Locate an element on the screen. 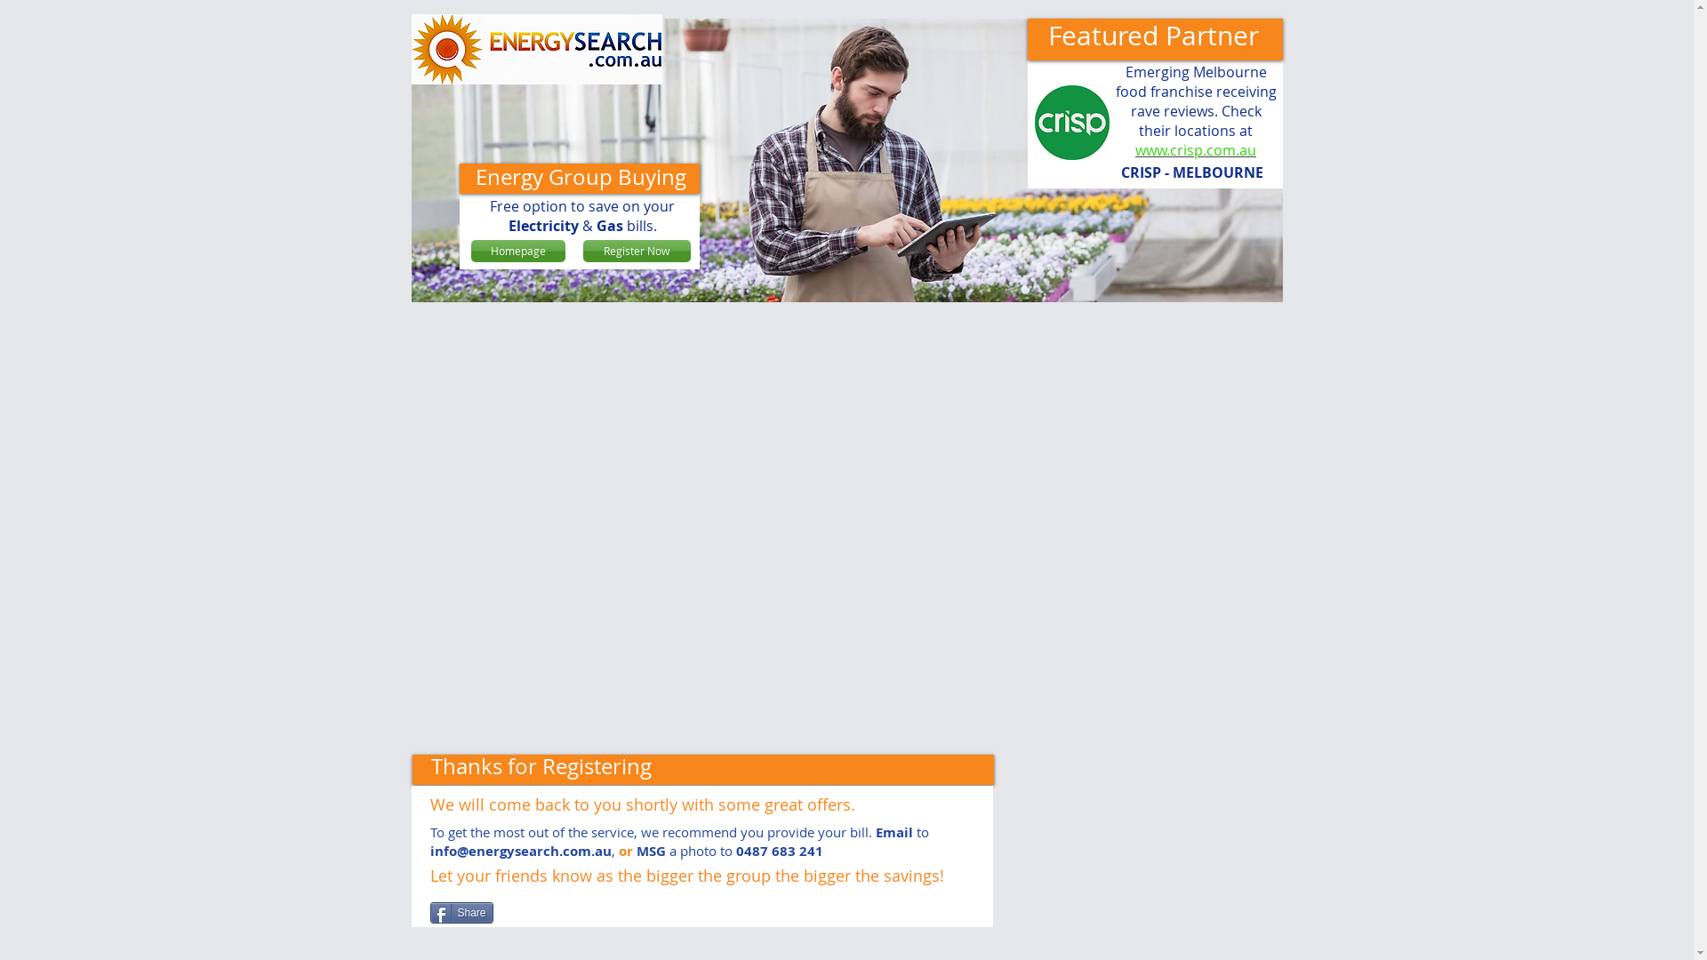 The height and width of the screenshot is (960, 1707). Share is located at coordinates (462, 913).